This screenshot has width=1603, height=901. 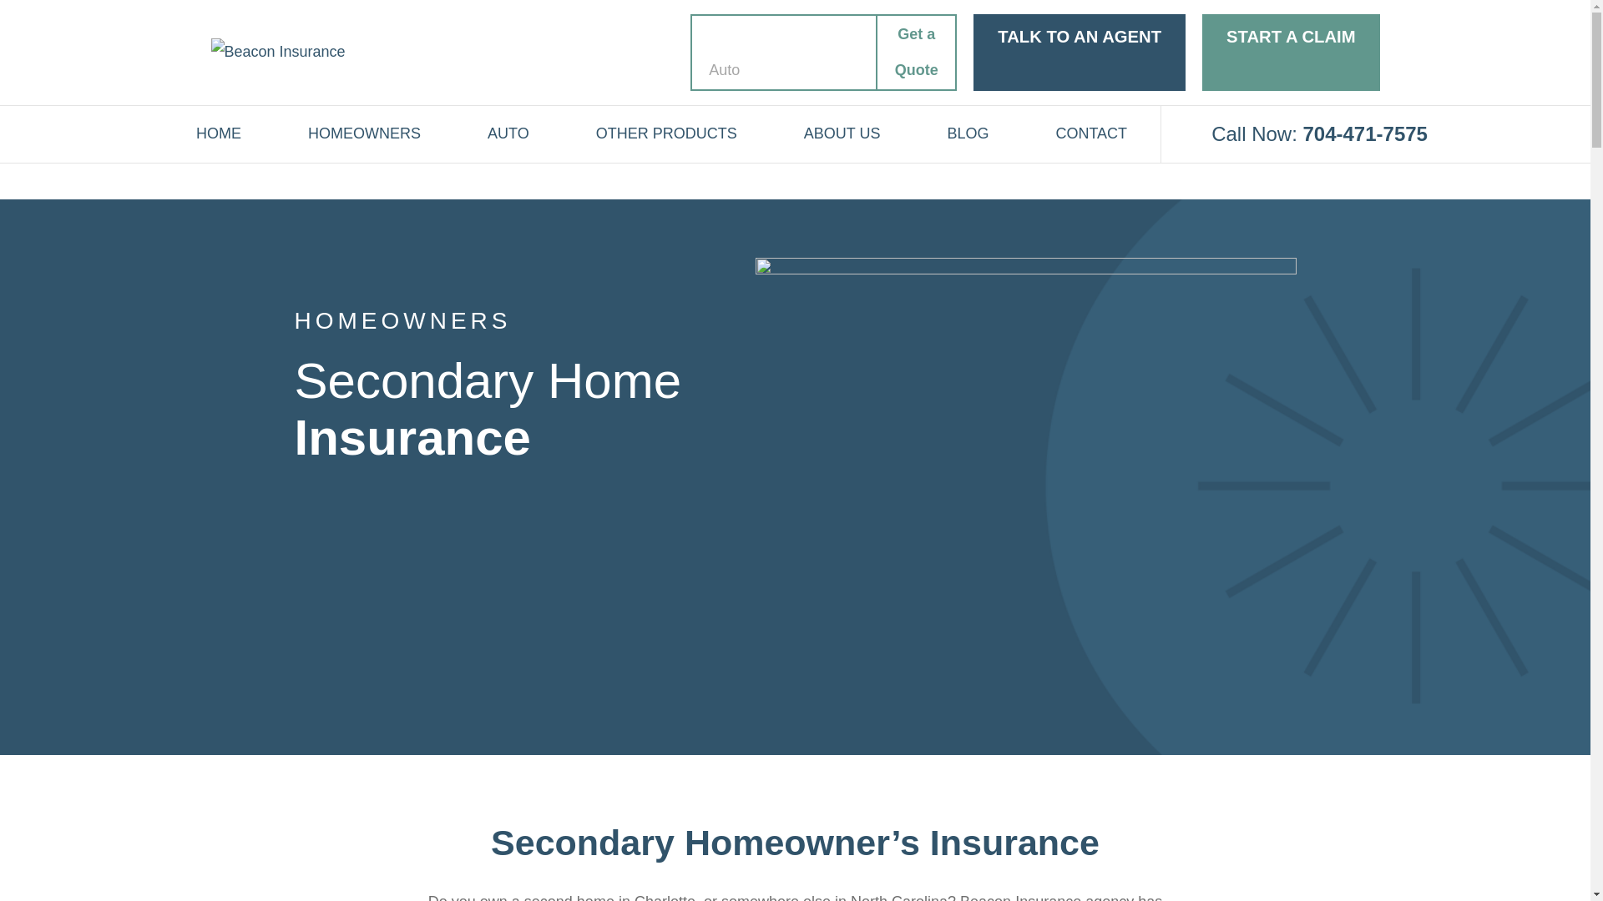 I want to click on 704-471-7575, so click(x=1364, y=133).